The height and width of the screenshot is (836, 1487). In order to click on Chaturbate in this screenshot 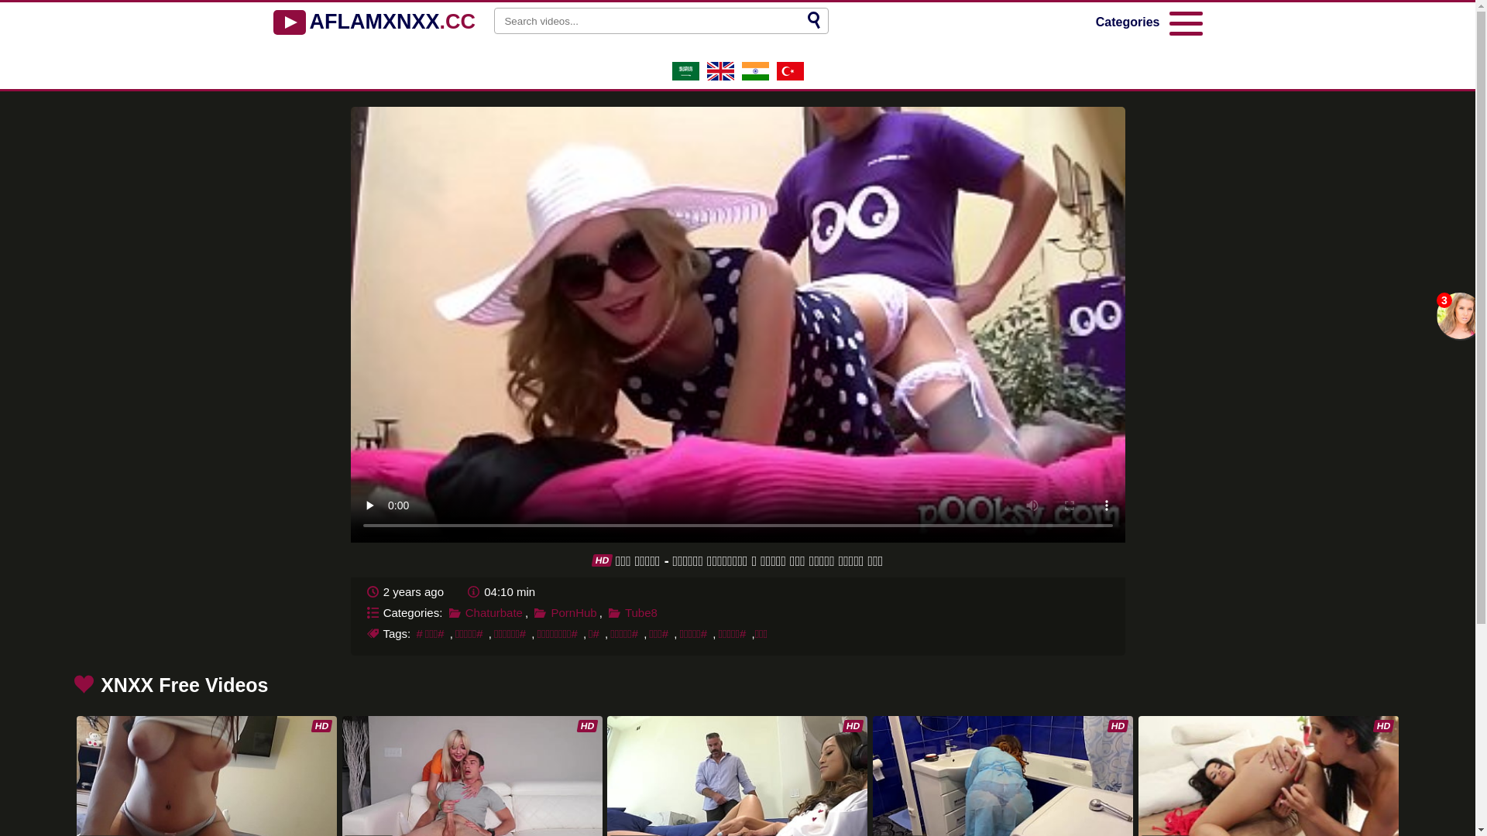, I will do `click(486, 612)`.